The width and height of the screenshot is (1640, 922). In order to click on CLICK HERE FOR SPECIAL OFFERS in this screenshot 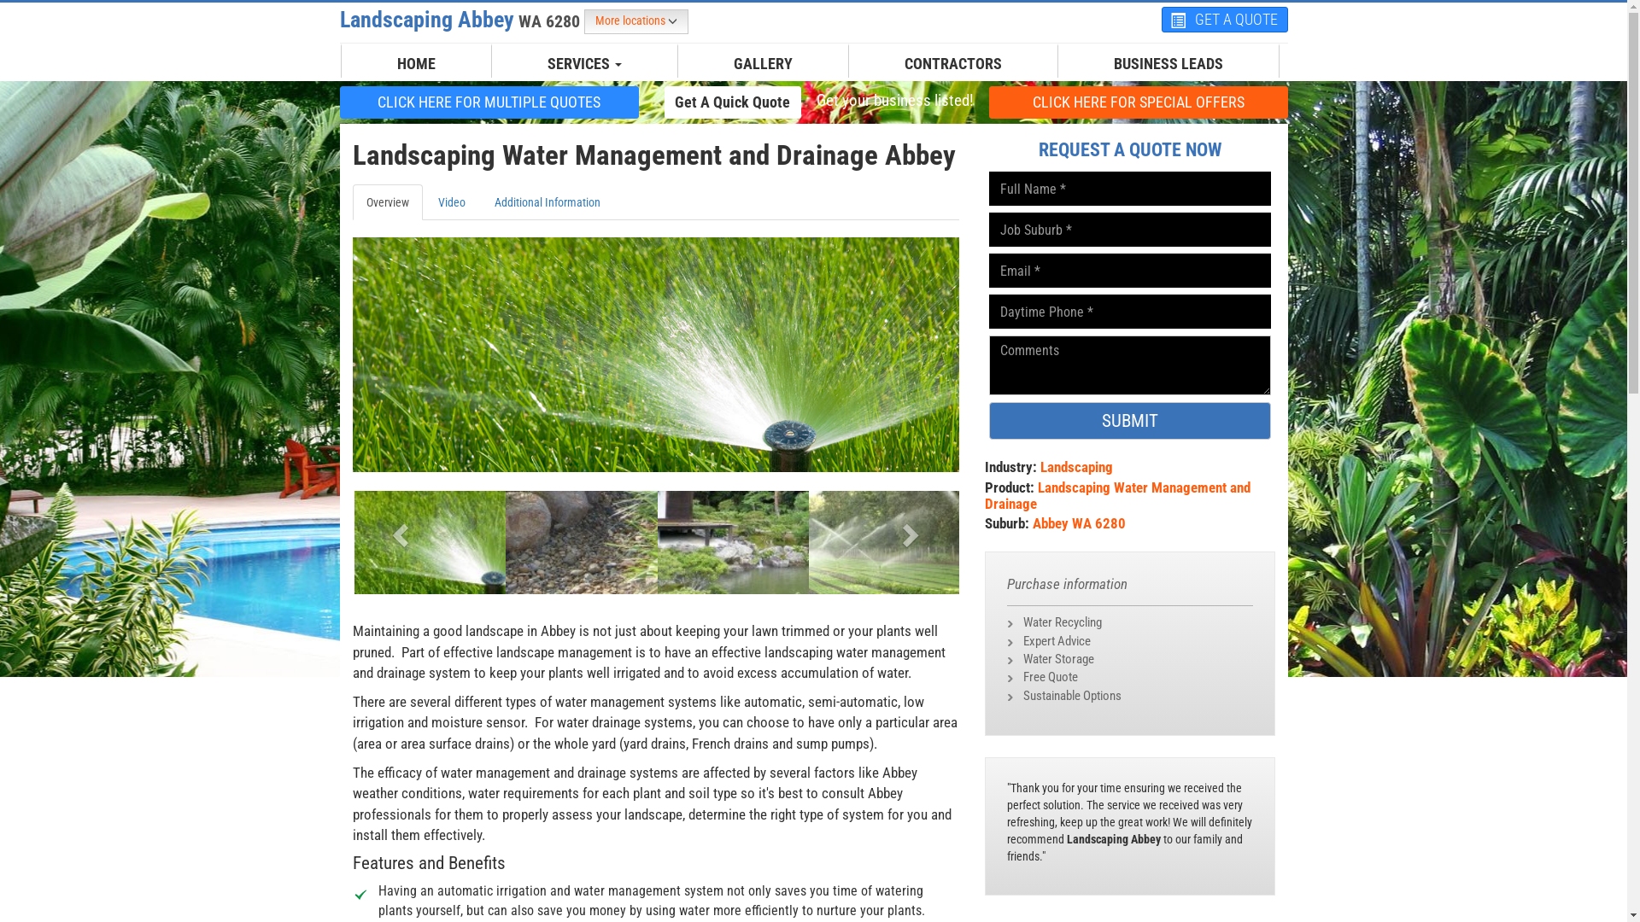, I will do `click(1139, 102)`.